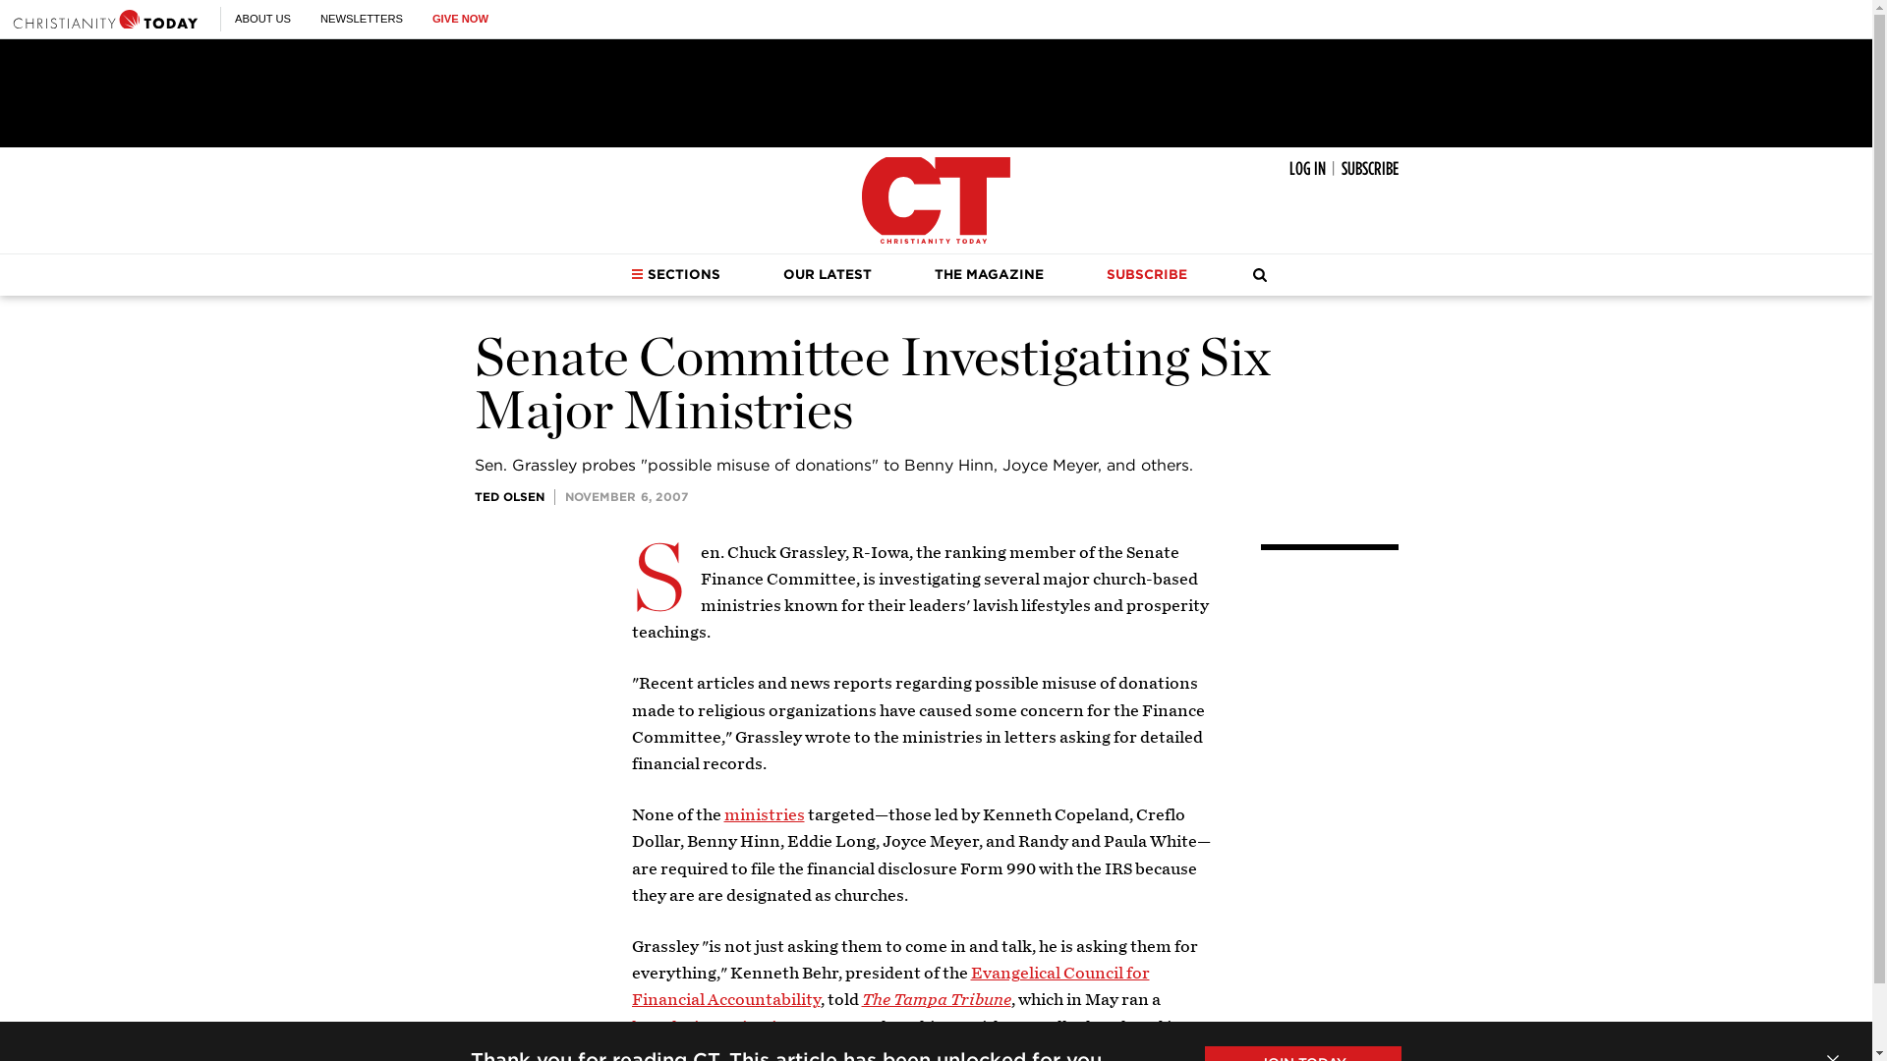 The height and width of the screenshot is (1061, 1887). Describe the element at coordinates (936, 200) in the screenshot. I see `Christianity Today` at that location.